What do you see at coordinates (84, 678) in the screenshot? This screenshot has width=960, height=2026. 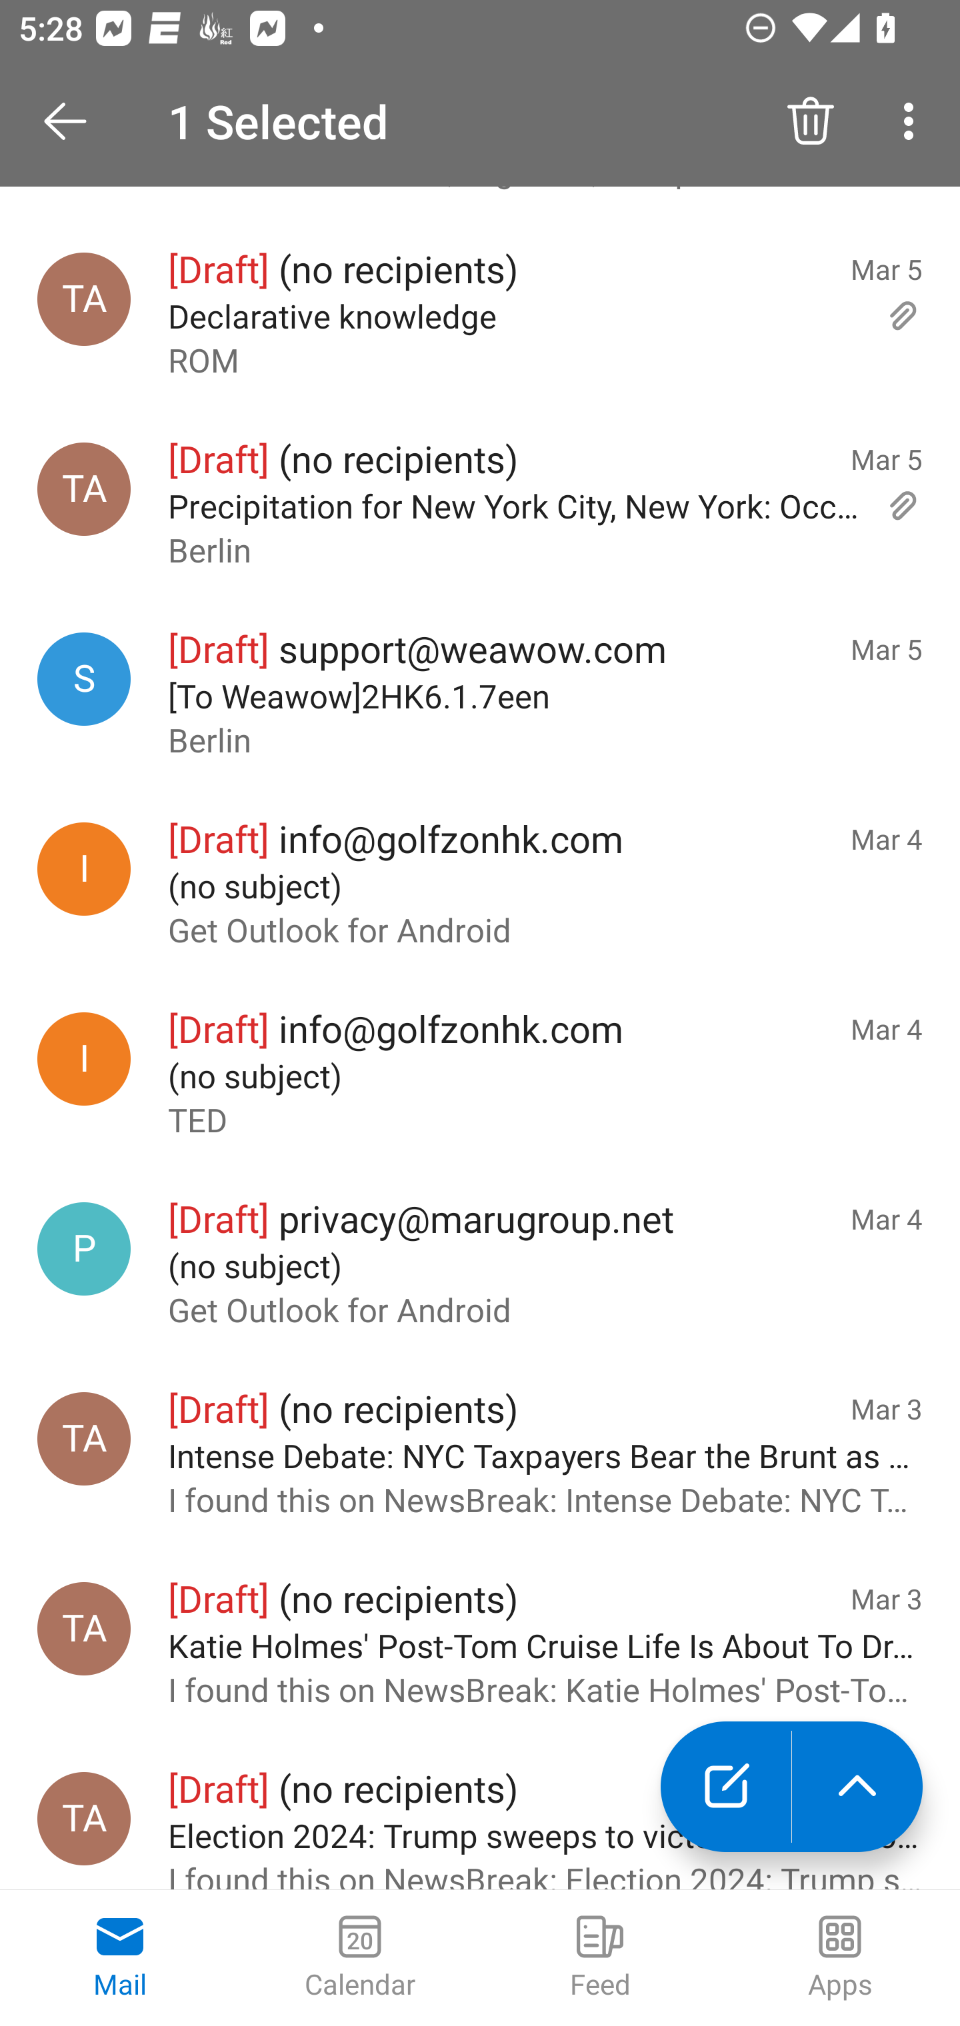 I see `support@weawow.com` at bounding box center [84, 678].